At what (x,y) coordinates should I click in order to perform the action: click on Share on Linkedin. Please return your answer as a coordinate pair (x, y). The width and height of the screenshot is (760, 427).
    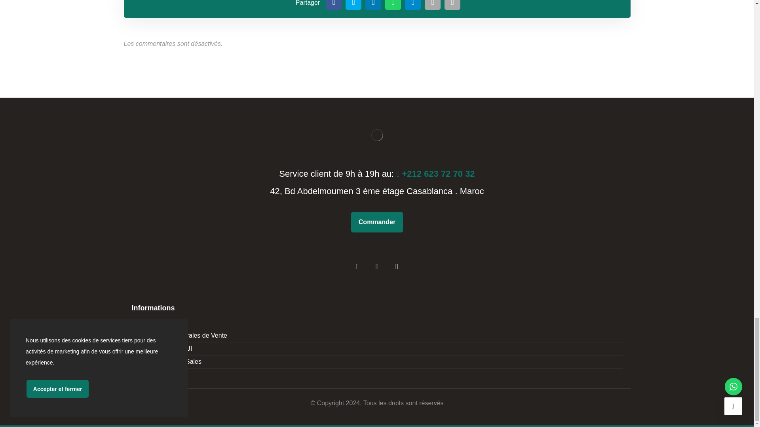
    Looking at the image, I should click on (373, 5).